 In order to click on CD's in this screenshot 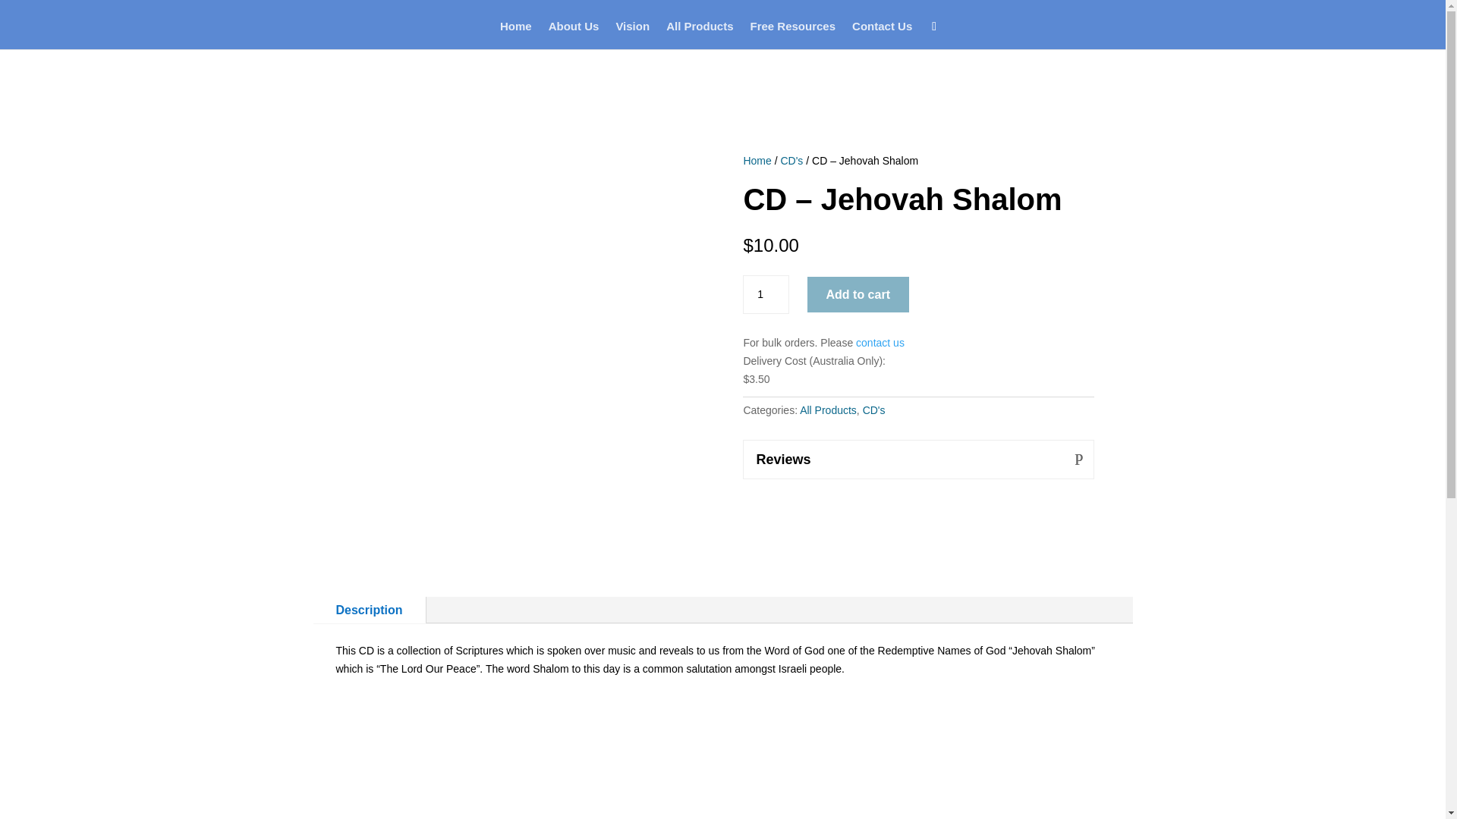, I will do `click(874, 409)`.